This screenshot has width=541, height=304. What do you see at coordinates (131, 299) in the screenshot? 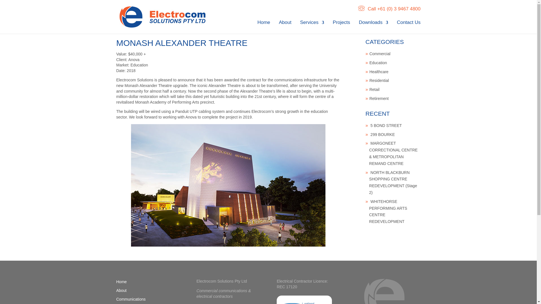
I see `Communications` at bounding box center [131, 299].